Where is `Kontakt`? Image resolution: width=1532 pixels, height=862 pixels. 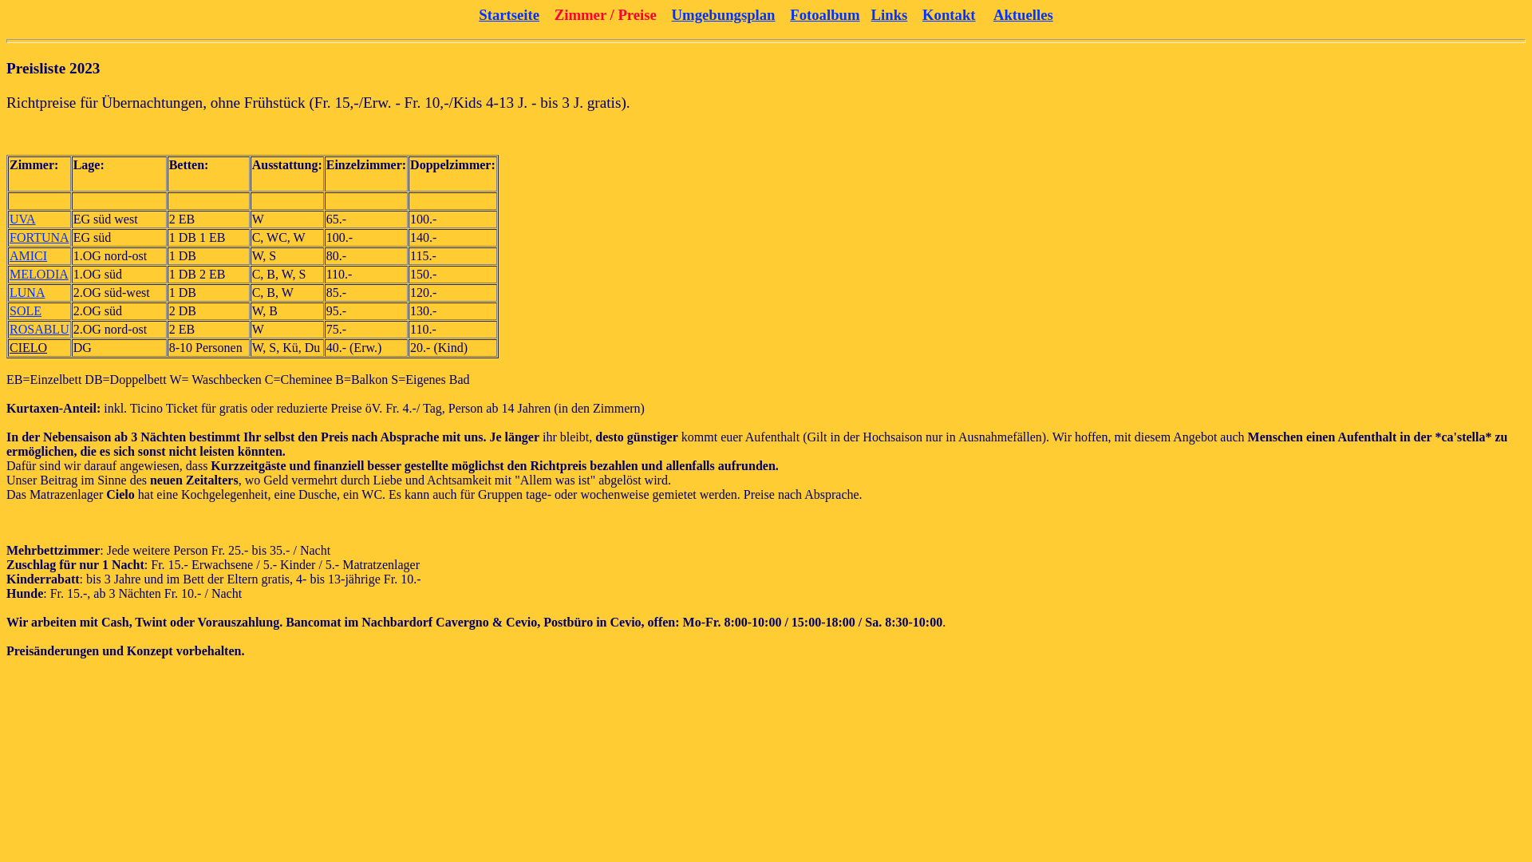
Kontakt is located at coordinates (950, 14).